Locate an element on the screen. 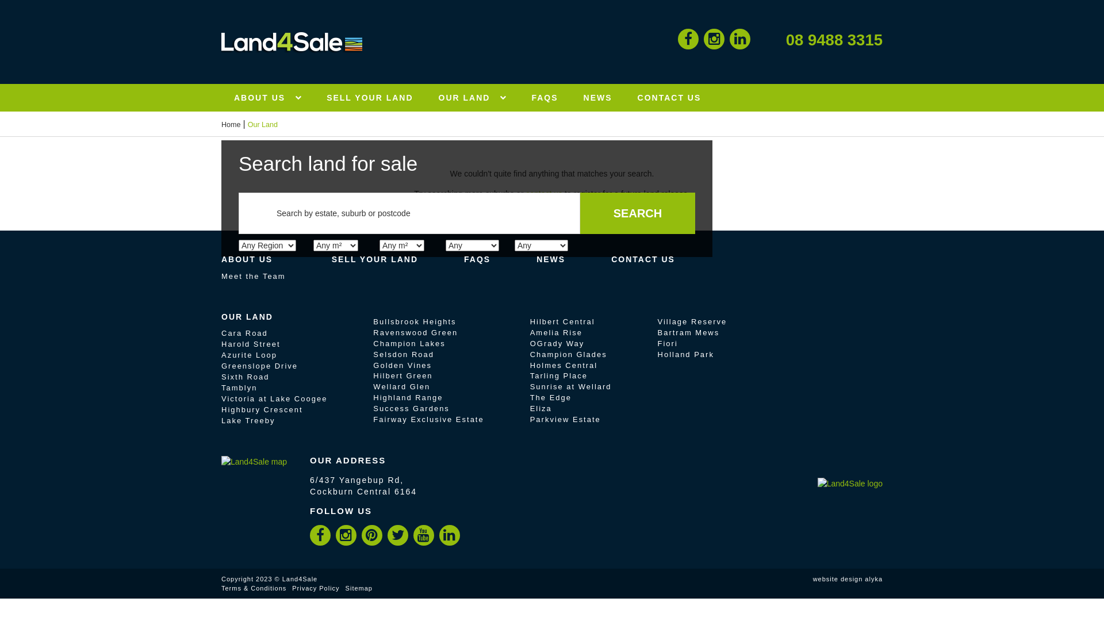 This screenshot has width=1104, height=621. NEWS is located at coordinates (598, 98).